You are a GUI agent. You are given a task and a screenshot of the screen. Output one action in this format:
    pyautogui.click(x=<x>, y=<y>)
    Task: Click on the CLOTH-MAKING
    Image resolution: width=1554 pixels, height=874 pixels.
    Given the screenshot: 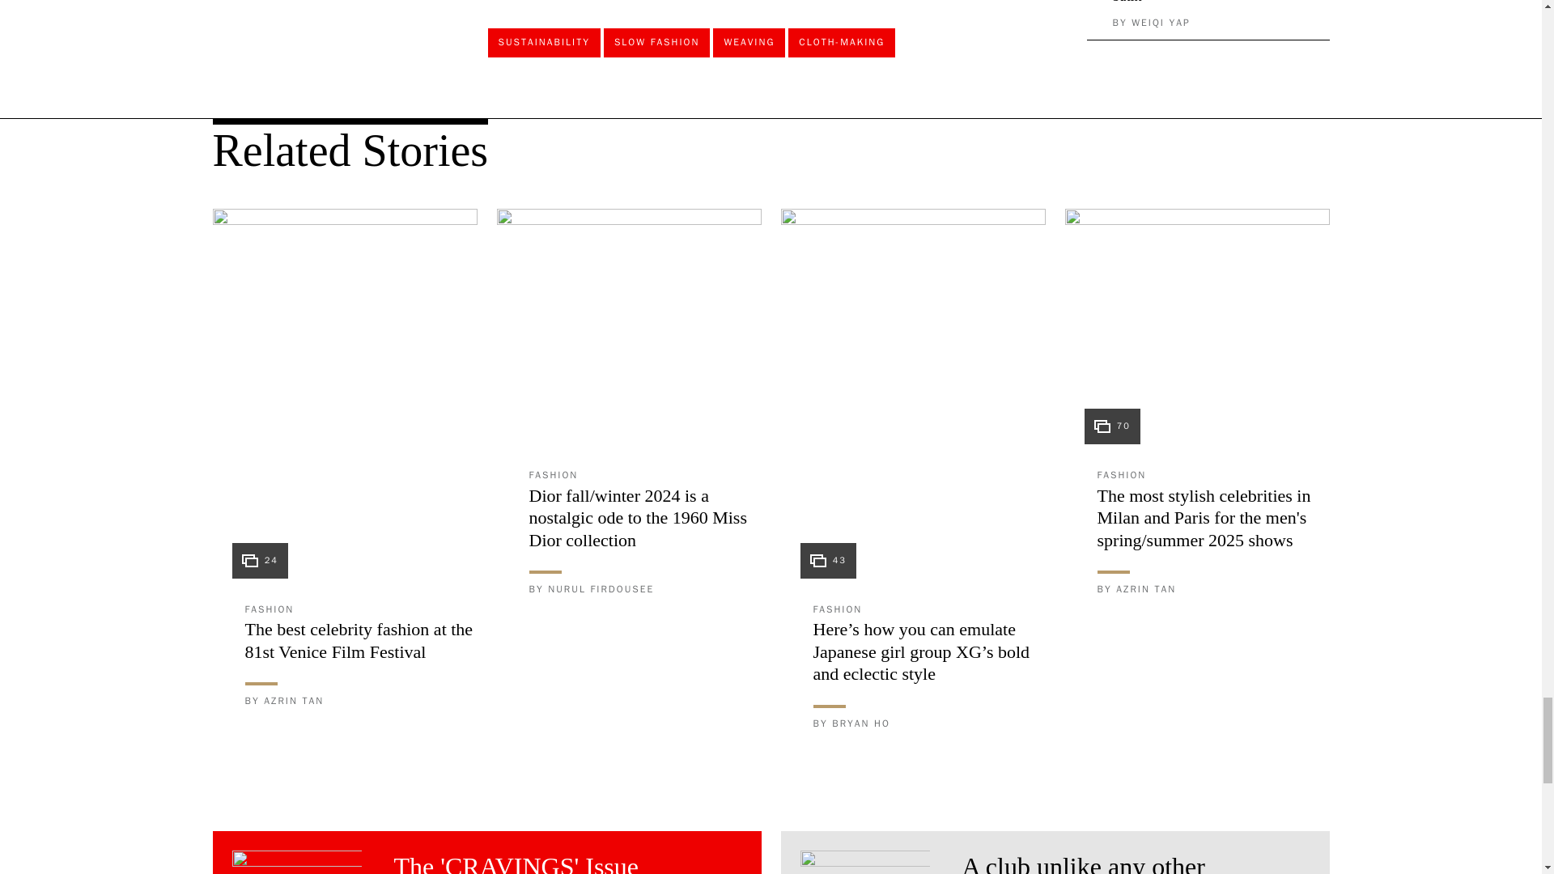 What is the action you would take?
    pyautogui.click(x=841, y=42)
    